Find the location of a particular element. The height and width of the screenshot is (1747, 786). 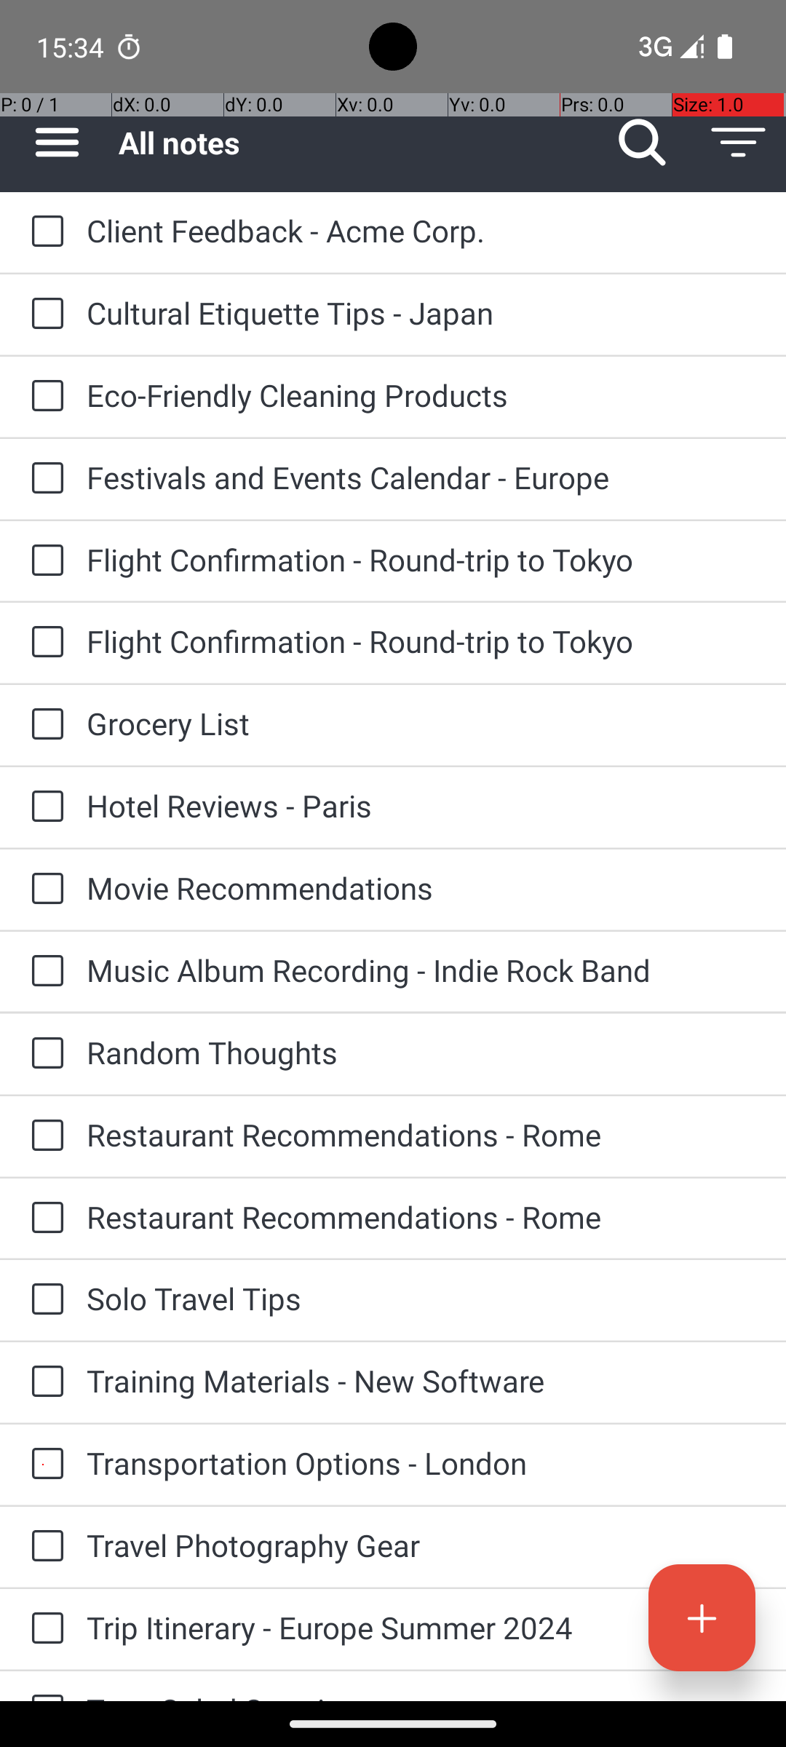

Client Feedback - Acme Corp. is located at coordinates (422, 230).